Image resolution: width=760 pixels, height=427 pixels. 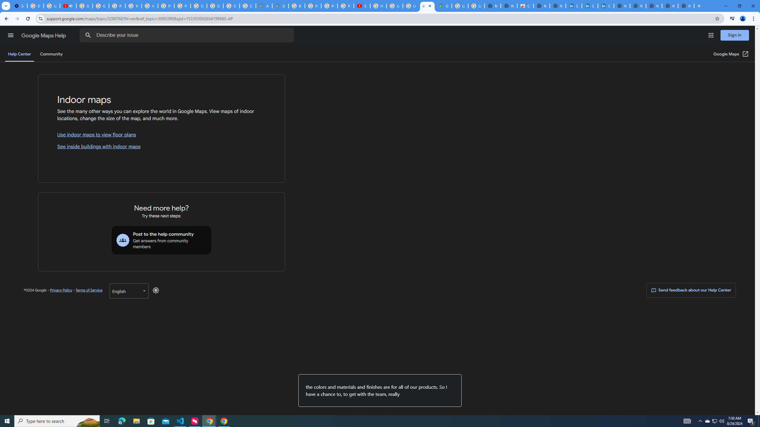 I want to click on Copyright Policy, so click(x=606, y=6).